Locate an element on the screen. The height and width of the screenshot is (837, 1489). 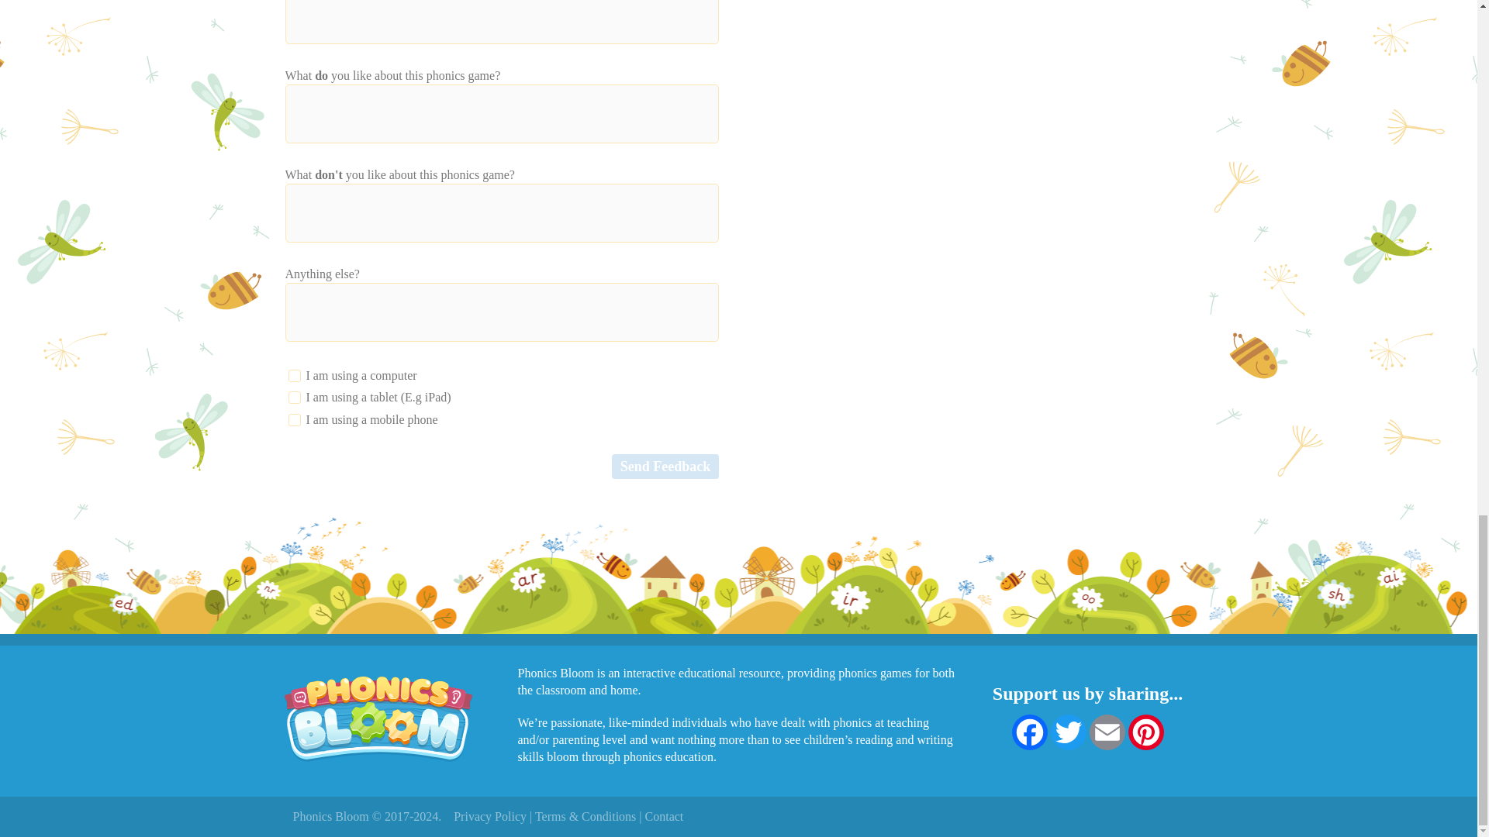
on is located at coordinates (295, 375).